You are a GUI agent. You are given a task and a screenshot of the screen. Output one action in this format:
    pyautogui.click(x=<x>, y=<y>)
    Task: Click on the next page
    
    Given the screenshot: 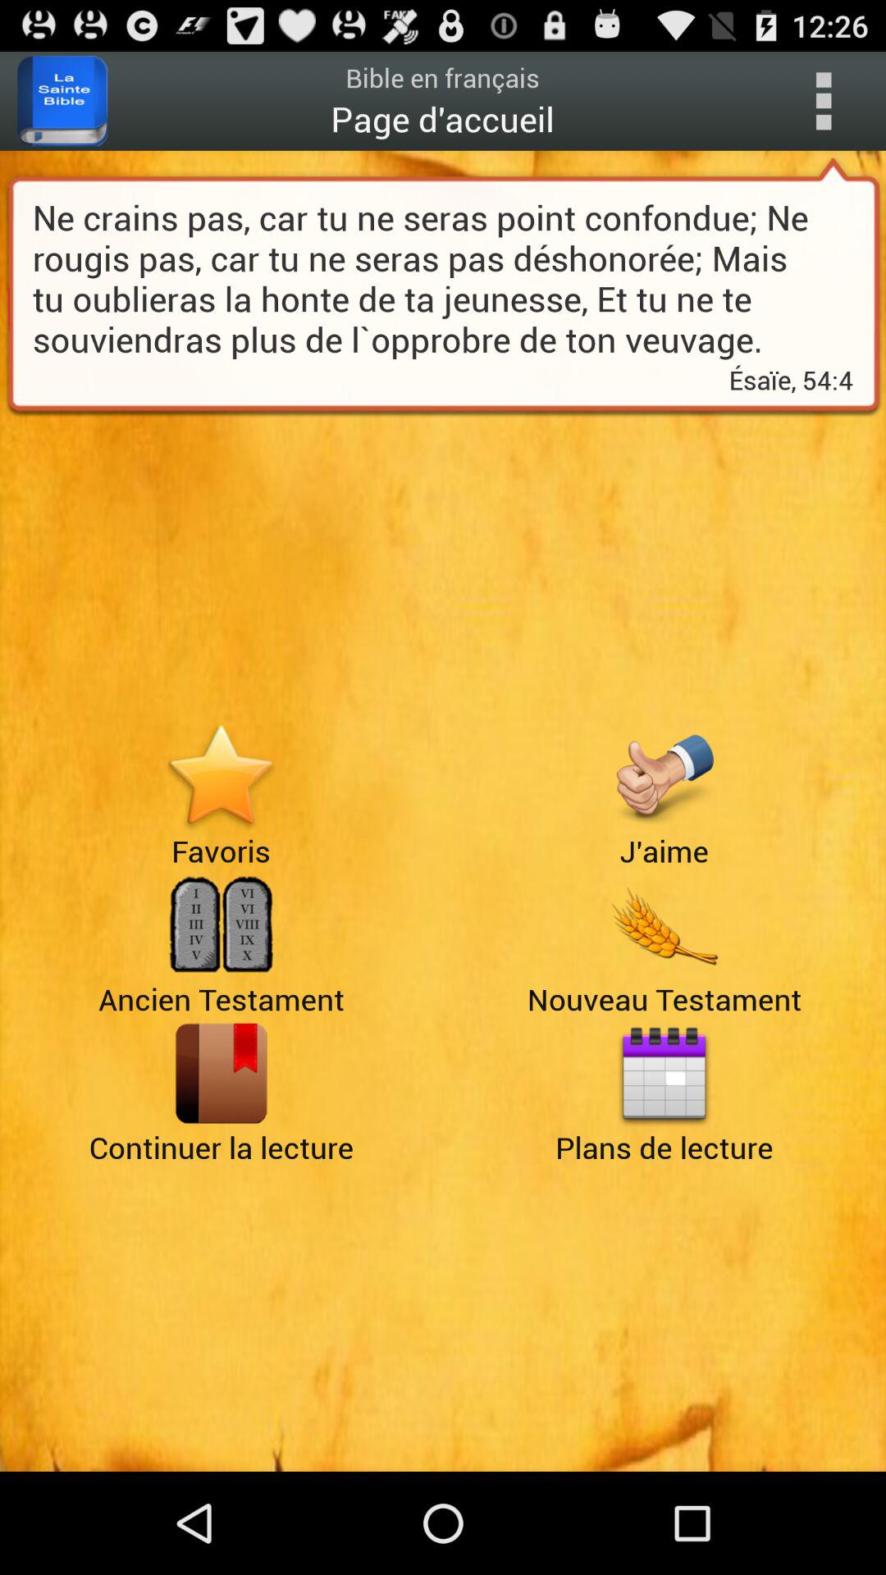 What is the action you would take?
    pyautogui.click(x=221, y=1073)
    